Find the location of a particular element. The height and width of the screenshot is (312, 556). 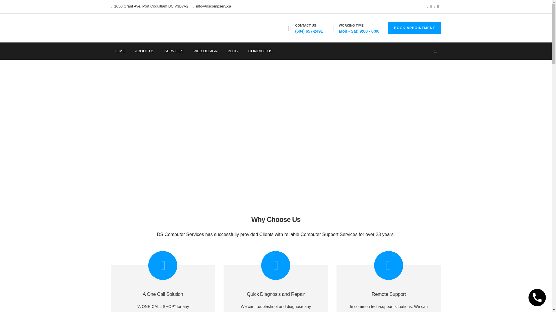

BOOK APPOINTMENT is located at coordinates (414, 28).